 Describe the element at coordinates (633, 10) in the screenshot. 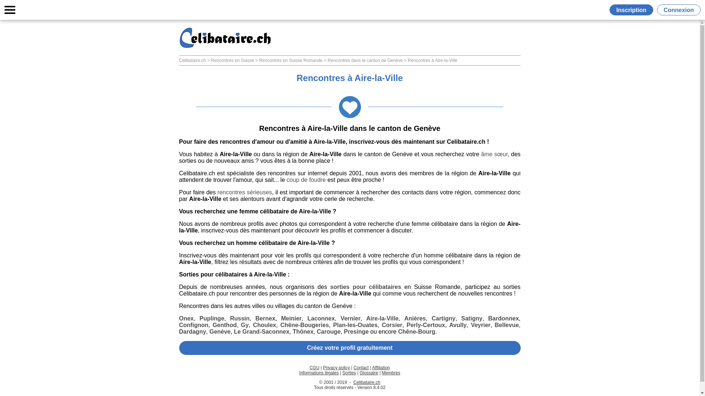

I see `Inscription` at that location.